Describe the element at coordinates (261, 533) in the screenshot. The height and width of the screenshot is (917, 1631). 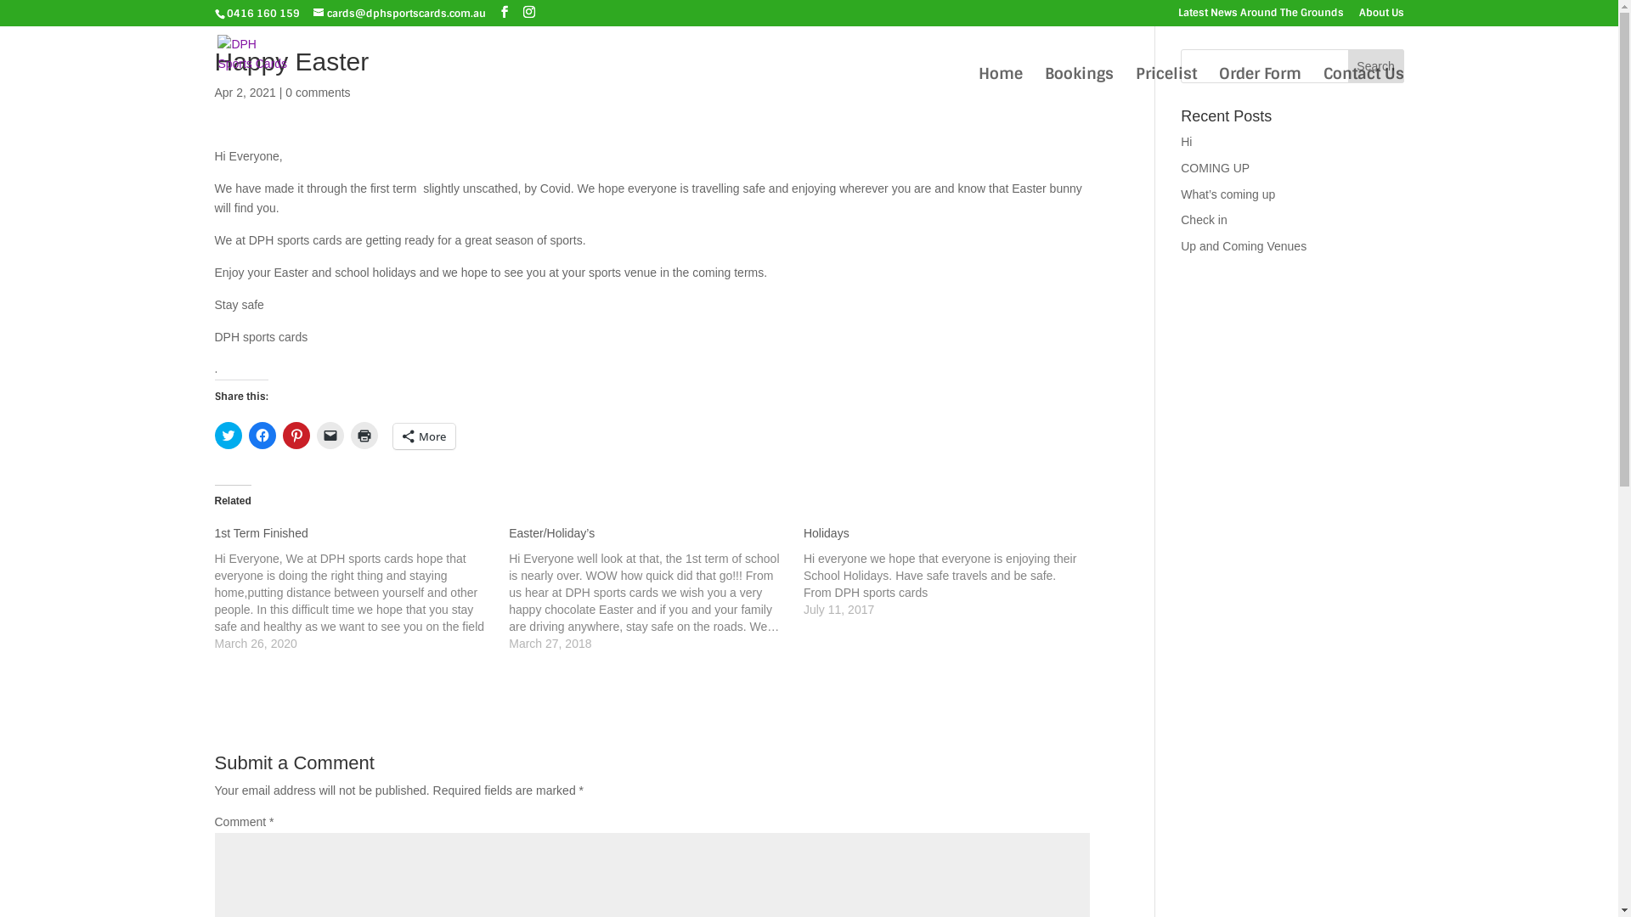
I see `1st Term Finished` at that location.